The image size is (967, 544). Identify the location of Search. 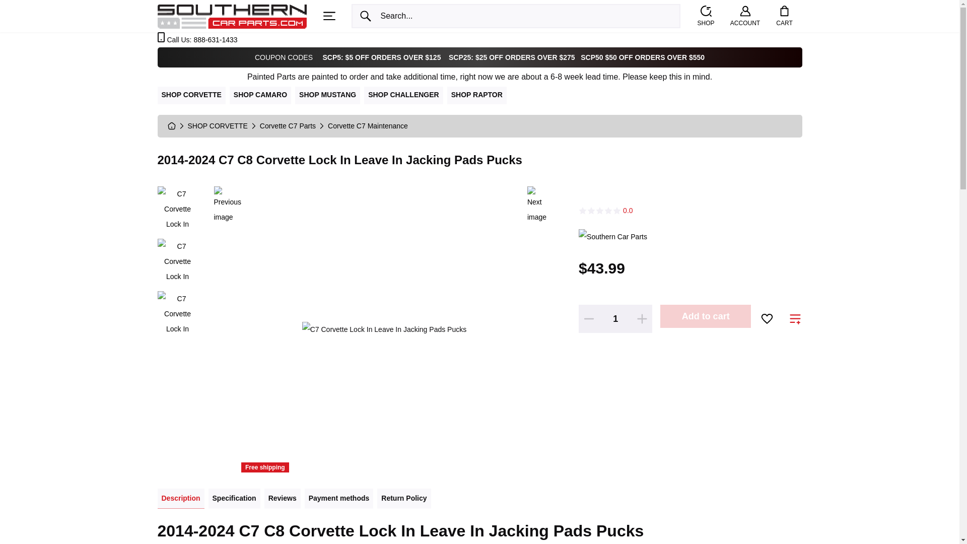
(366, 16).